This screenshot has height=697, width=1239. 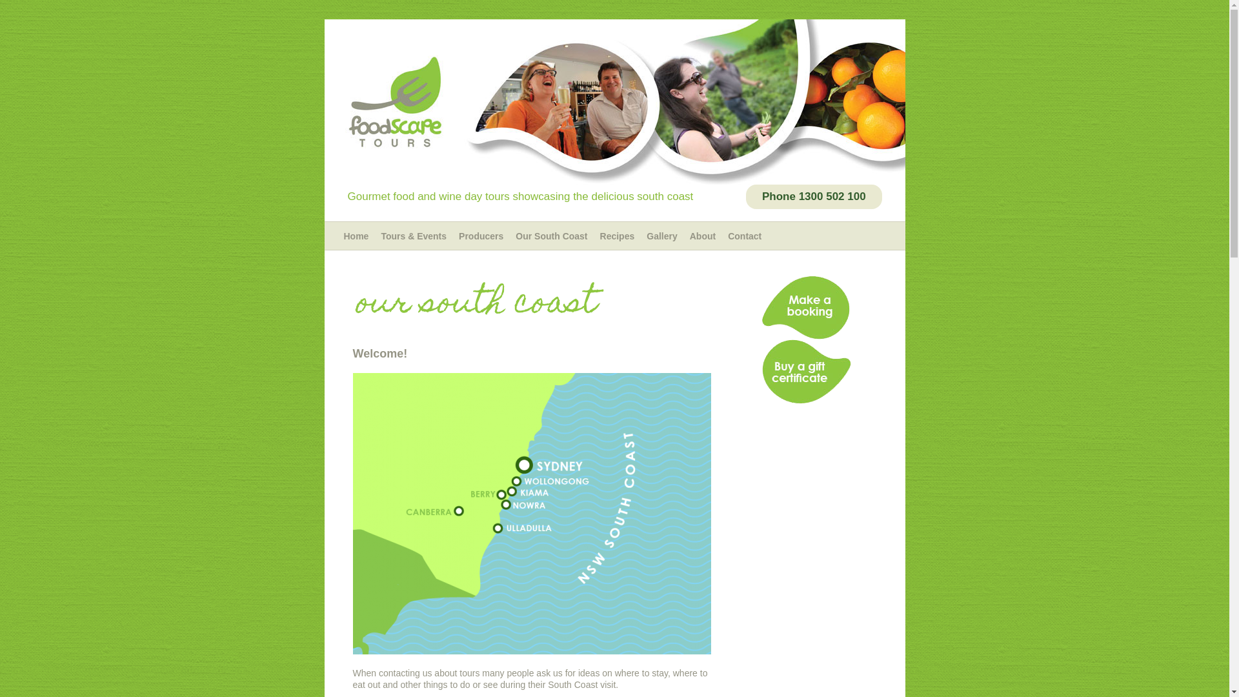 What do you see at coordinates (481, 236) in the screenshot?
I see `Producers` at bounding box center [481, 236].